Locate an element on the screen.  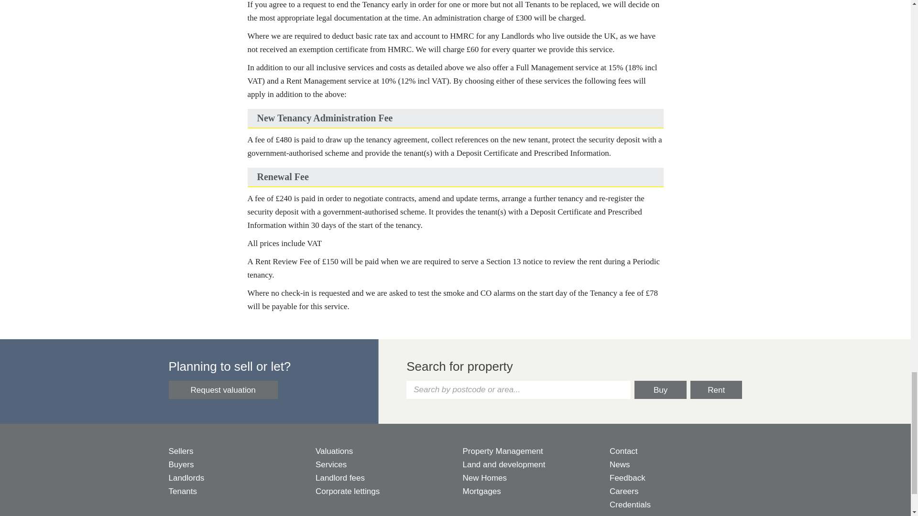
Request valuation is located at coordinates (222, 390).